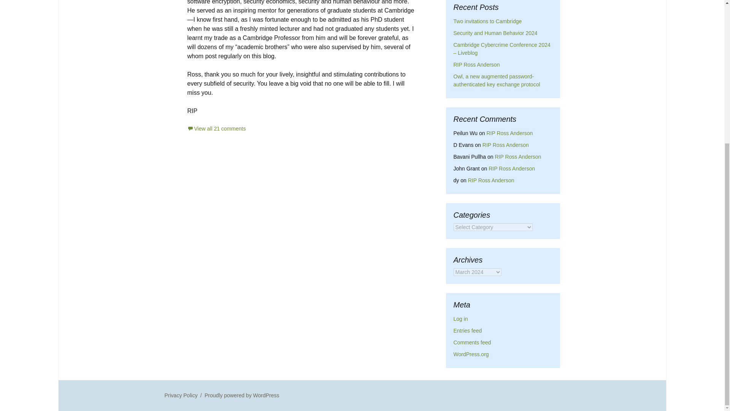 The image size is (730, 411). I want to click on Log in, so click(460, 319).